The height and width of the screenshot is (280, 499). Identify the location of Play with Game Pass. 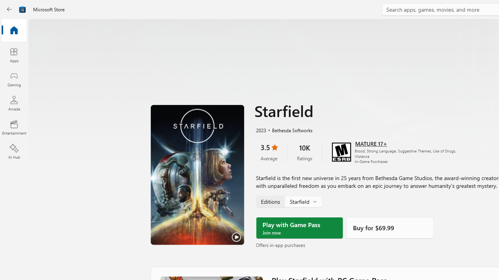
(299, 228).